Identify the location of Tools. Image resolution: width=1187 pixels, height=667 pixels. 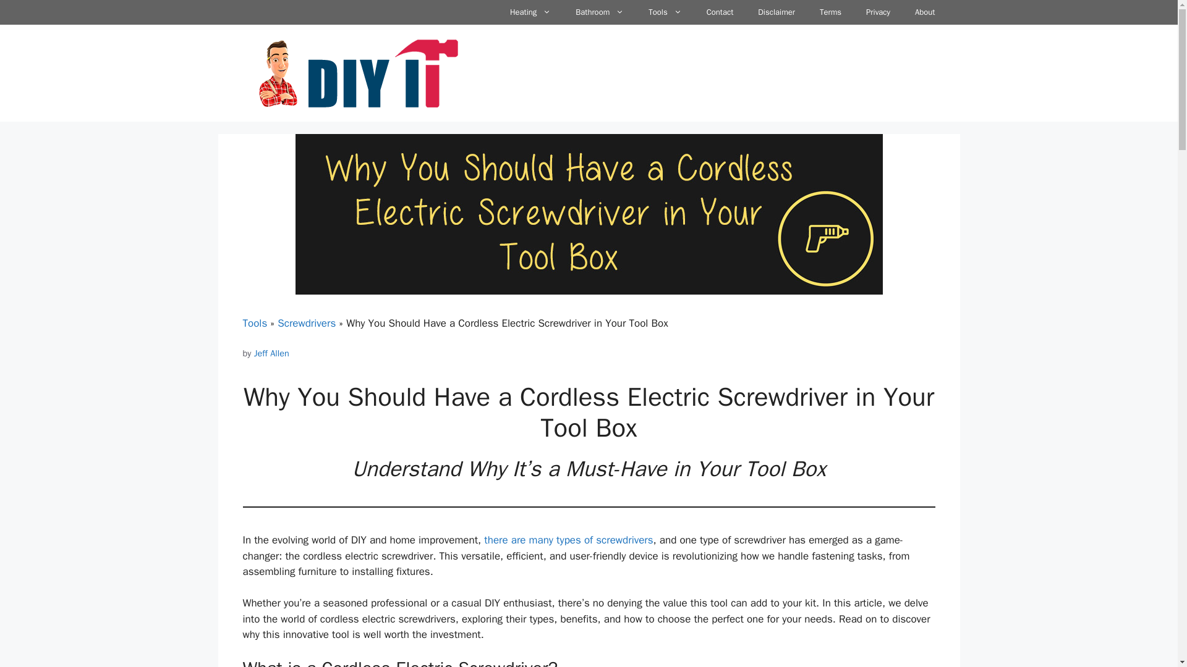
(255, 323).